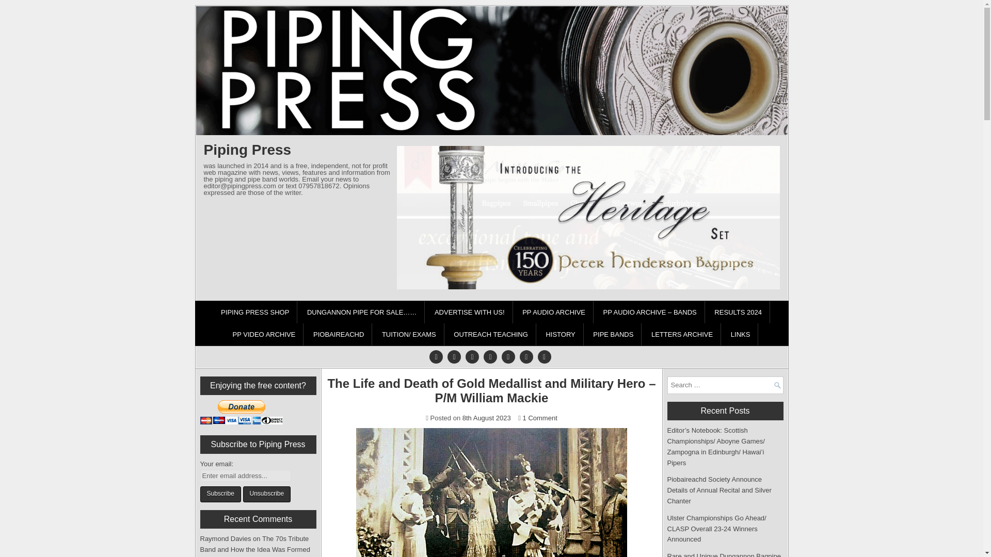 The width and height of the screenshot is (991, 557). What do you see at coordinates (487, 418) in the screenshot?
I see `8th August 2023` at bounding box center [487, 418].